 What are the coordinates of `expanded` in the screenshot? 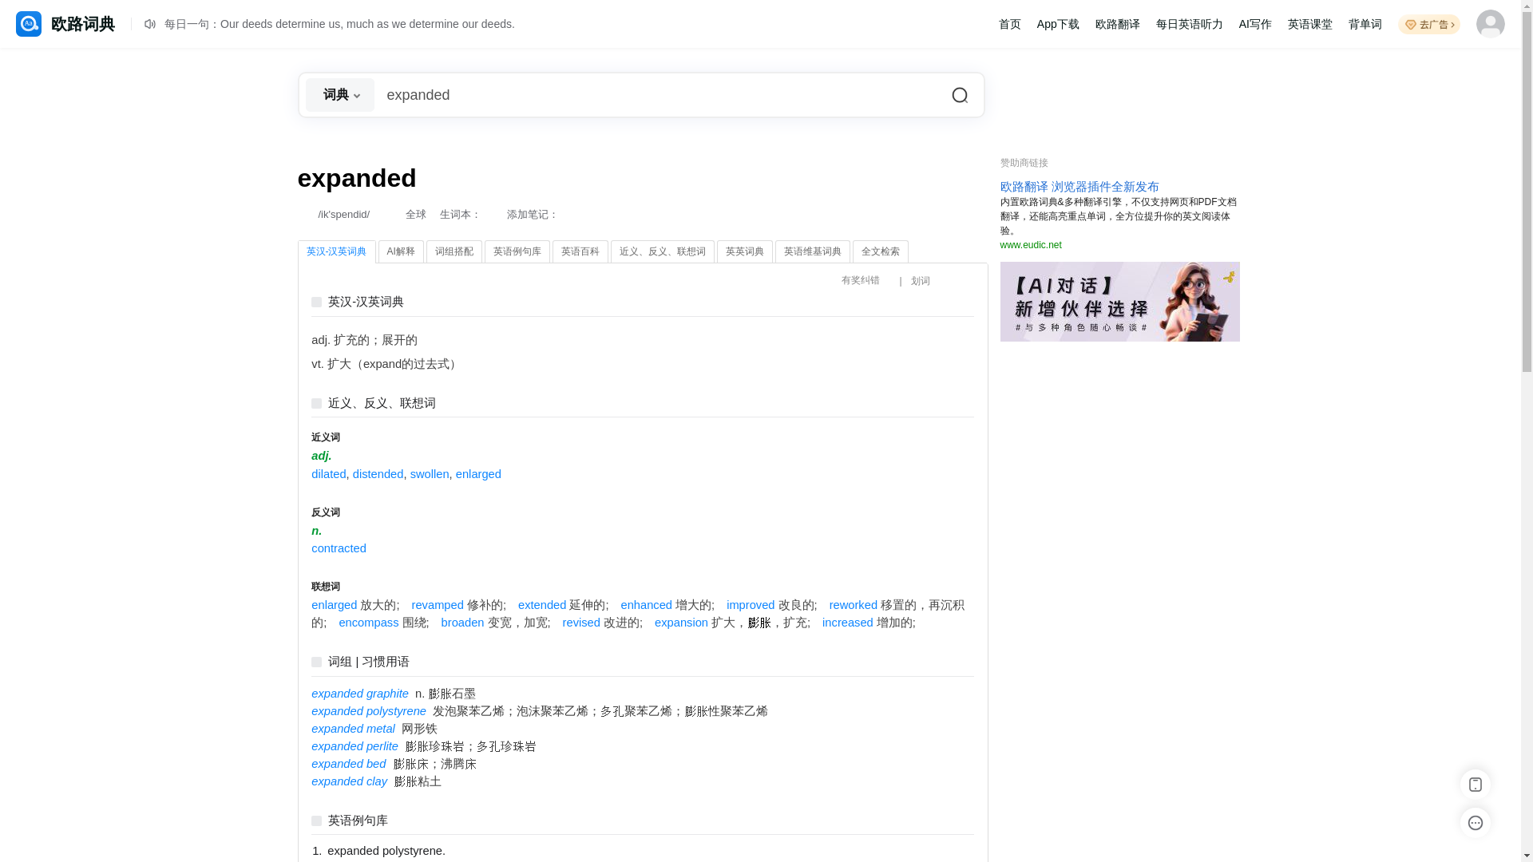 It's located at (642, 94).